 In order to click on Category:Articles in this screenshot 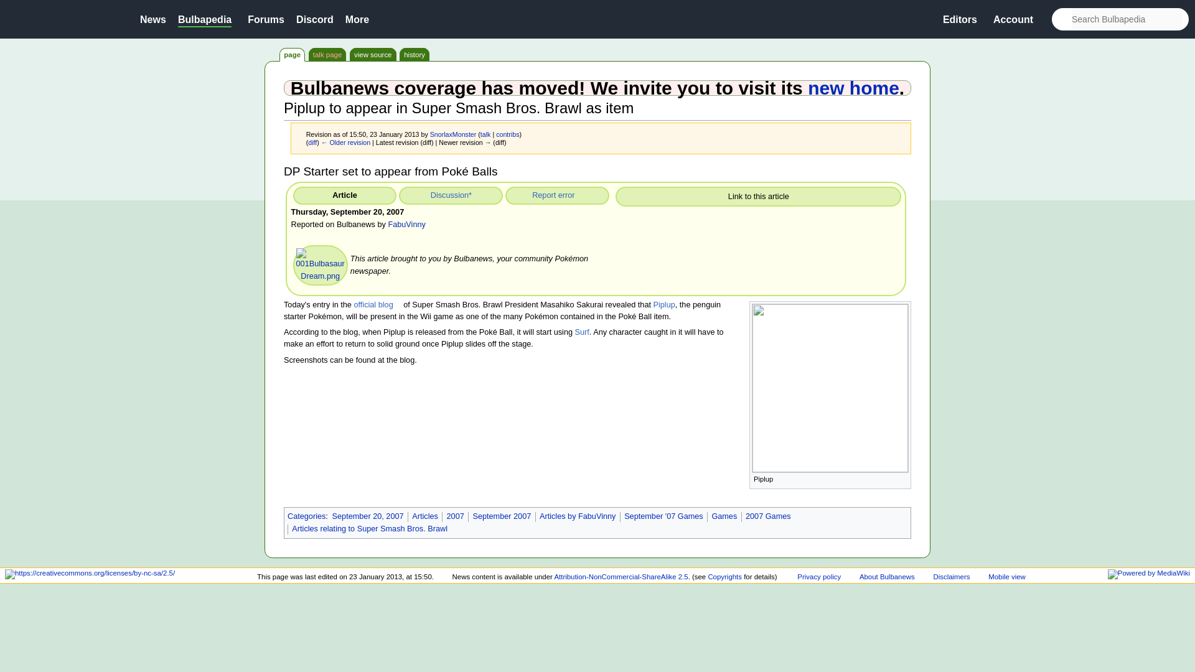, I will do `click(425, 516)`.